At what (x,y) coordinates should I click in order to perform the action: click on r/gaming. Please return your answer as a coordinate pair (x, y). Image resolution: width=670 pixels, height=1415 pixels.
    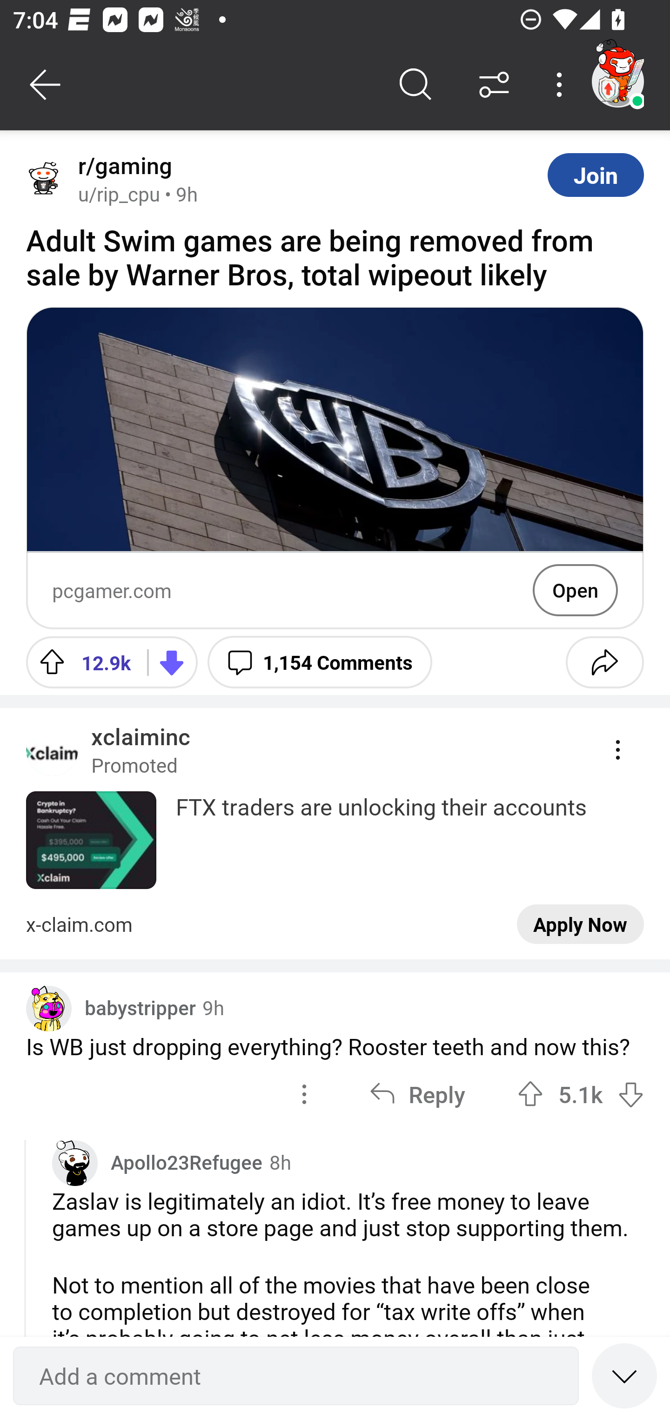
    Looking at the image, I should click on (122, 166).